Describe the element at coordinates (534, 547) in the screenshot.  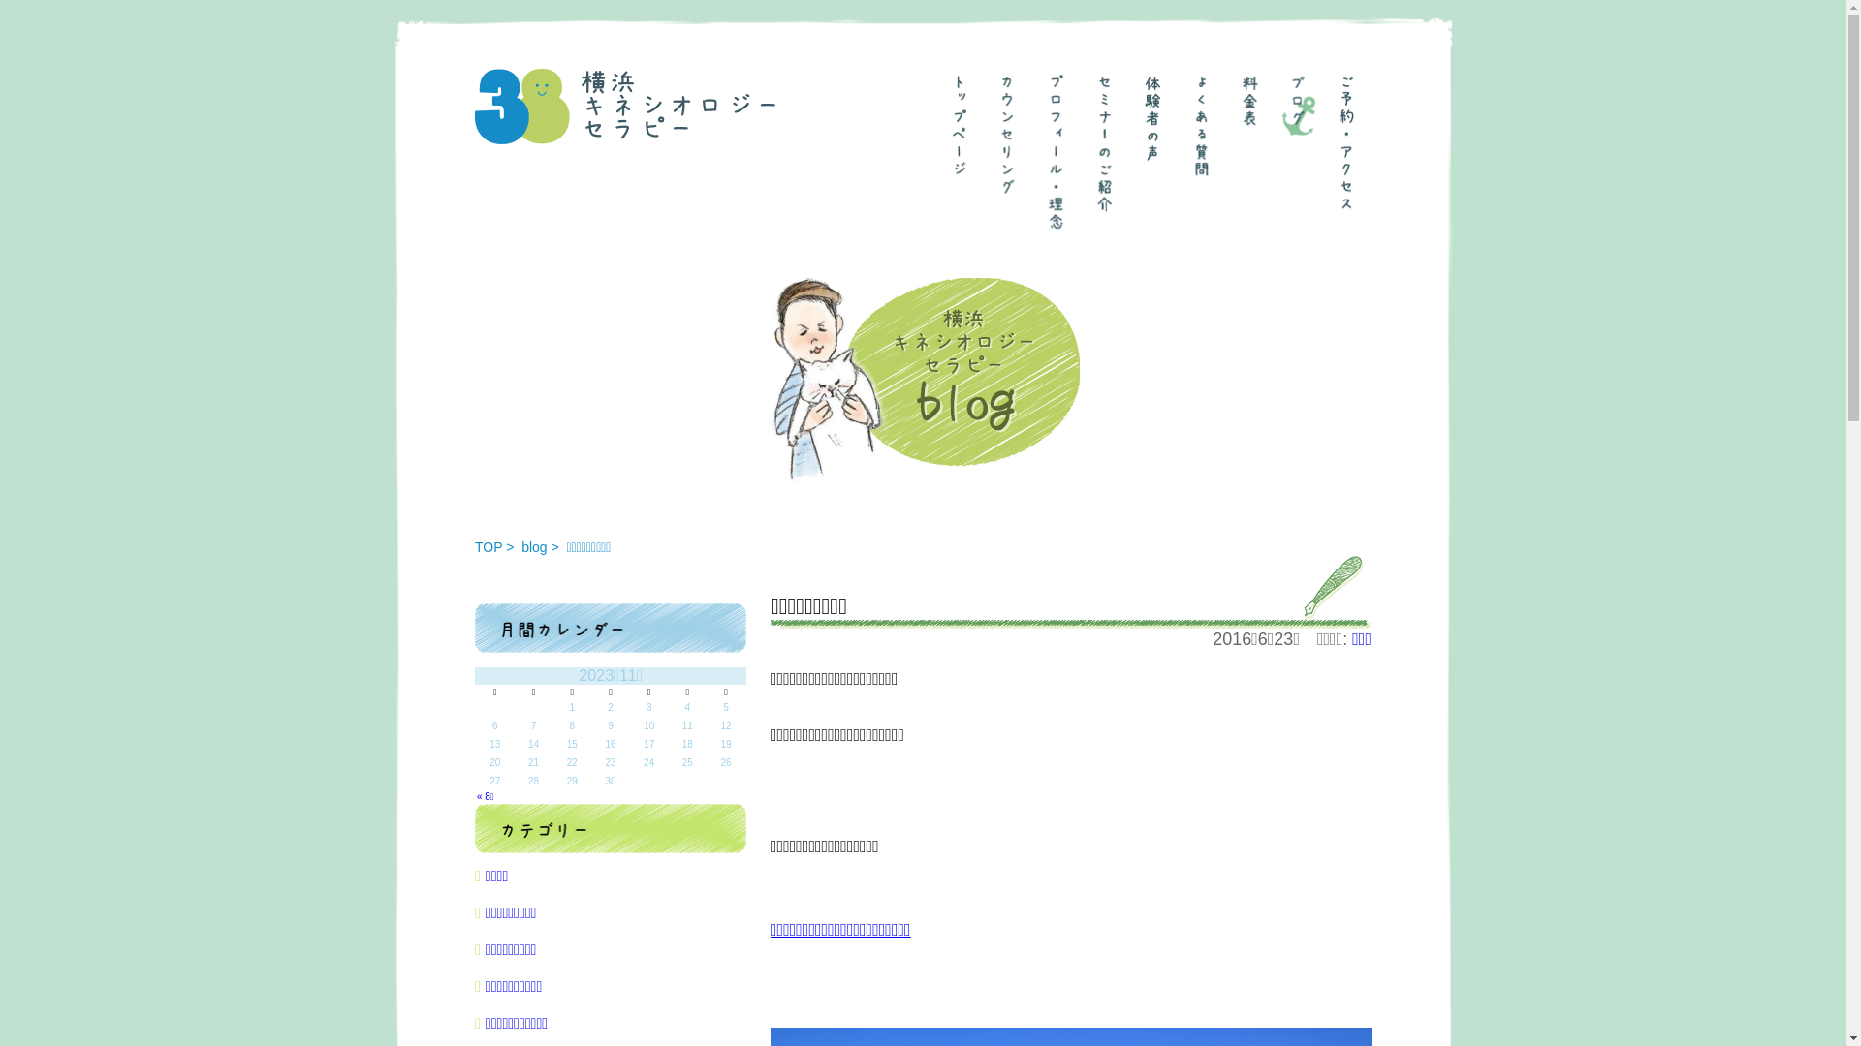
I see `blog` at that location.